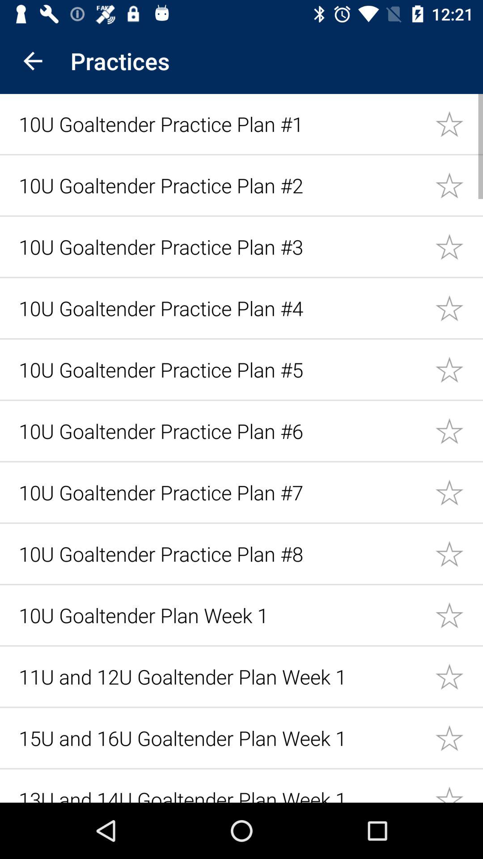  I want to click on mark item as favorite, so click(459, 123).